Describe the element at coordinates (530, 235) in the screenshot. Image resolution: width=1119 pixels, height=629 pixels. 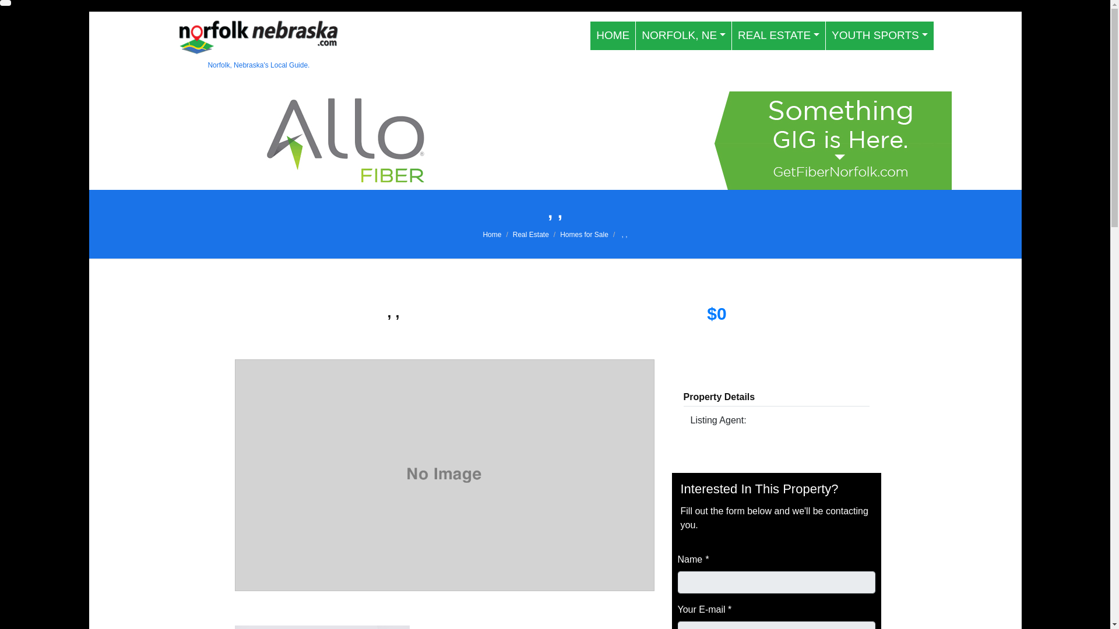
I see `Real Estate` at that location.